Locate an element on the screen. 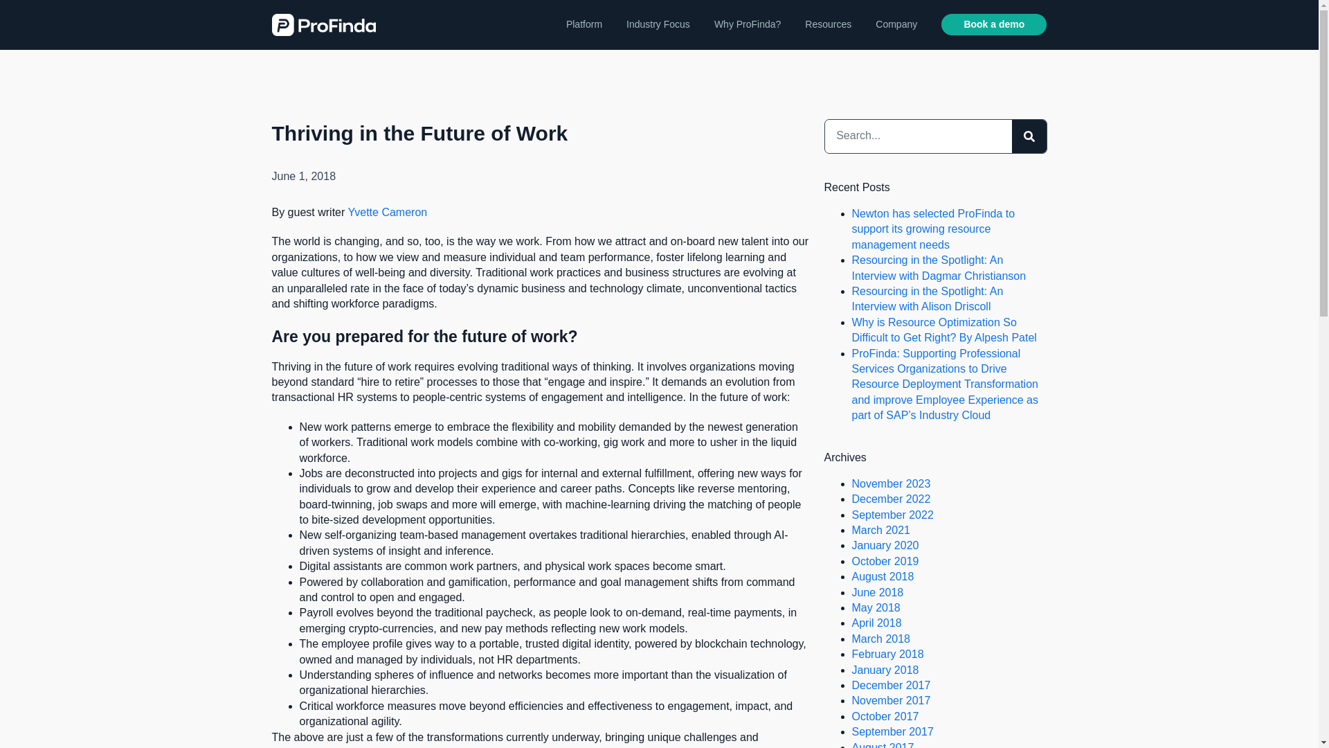 Image resolution: width=1329 pixels, height=748 pixels. Platform is located at coordinates (584, 25).